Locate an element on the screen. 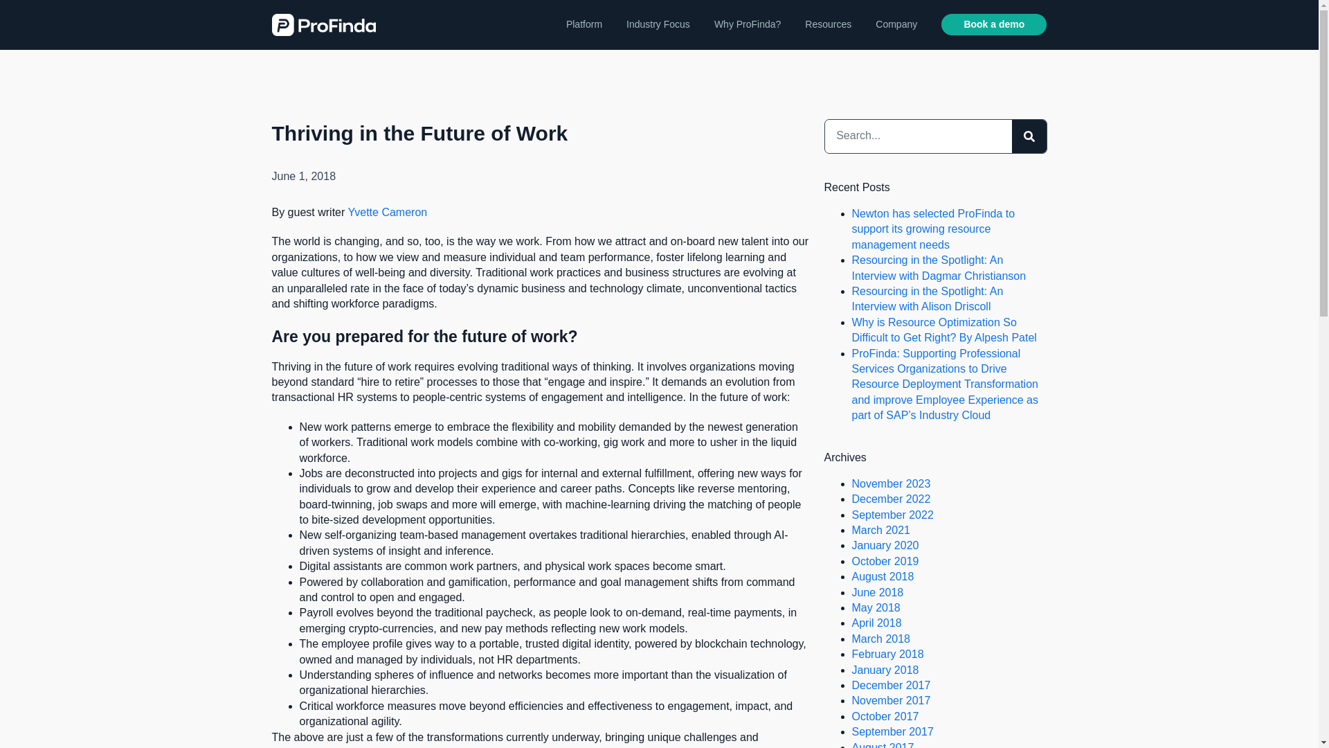 Image resolution: width=1329 pixels, height=748 pixels. Platform is located at coordinates (584, 25).